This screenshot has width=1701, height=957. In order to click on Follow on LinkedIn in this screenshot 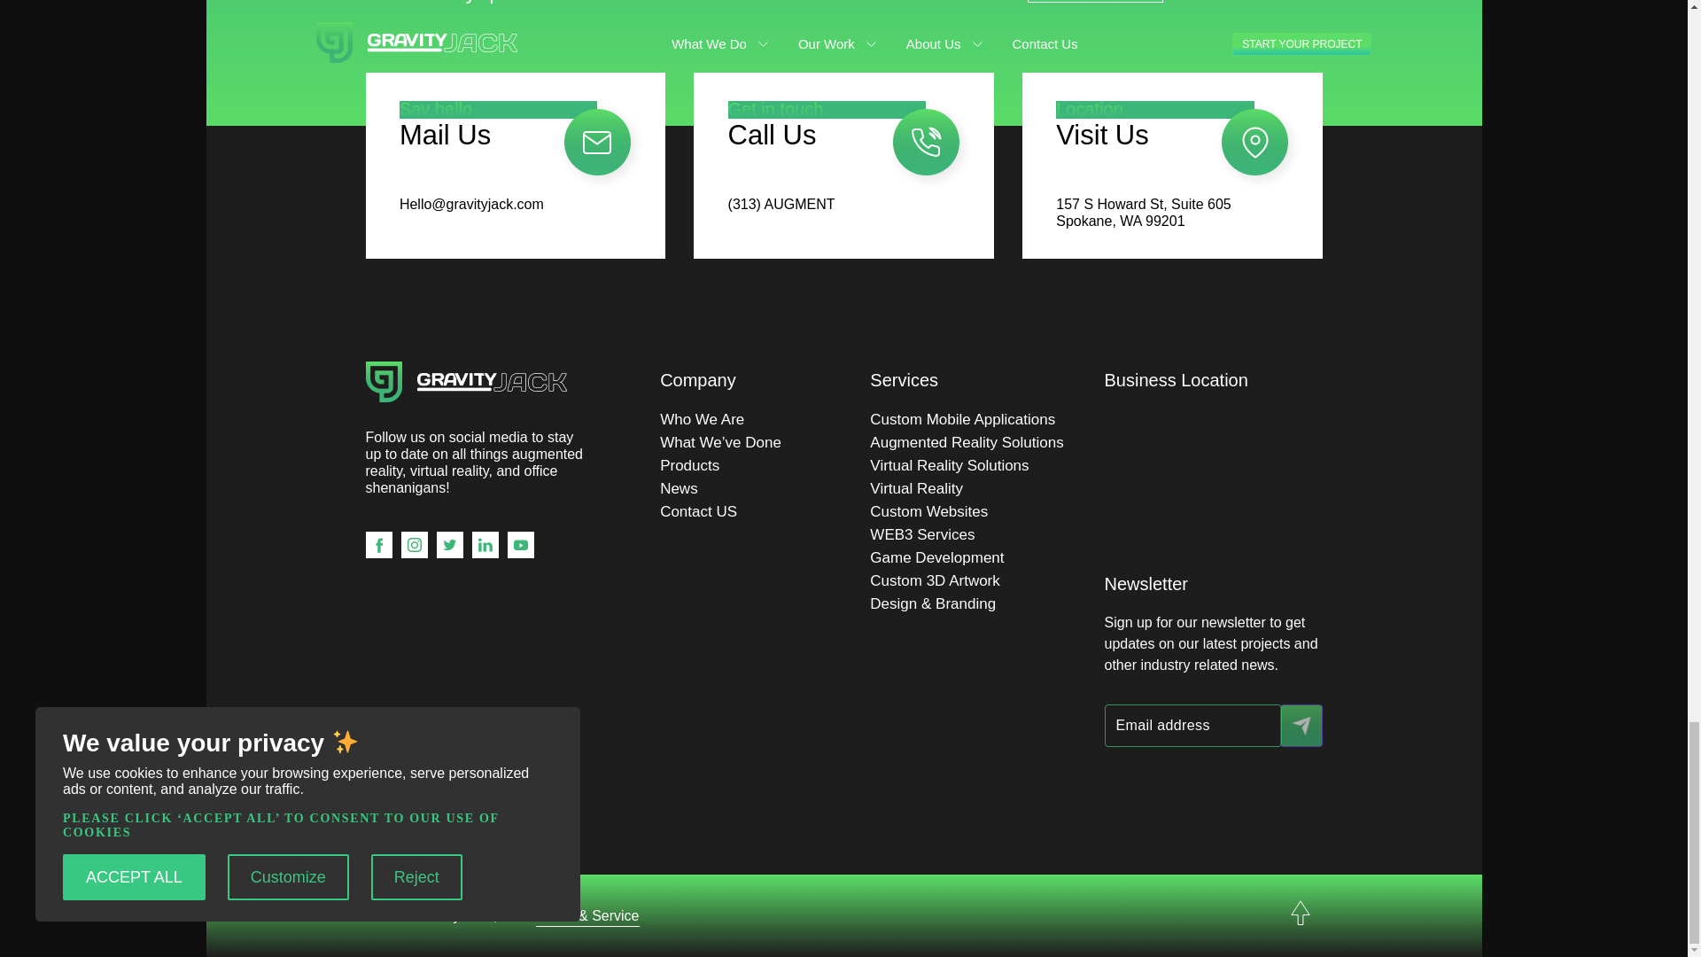, I will do `click(484, 544)`.